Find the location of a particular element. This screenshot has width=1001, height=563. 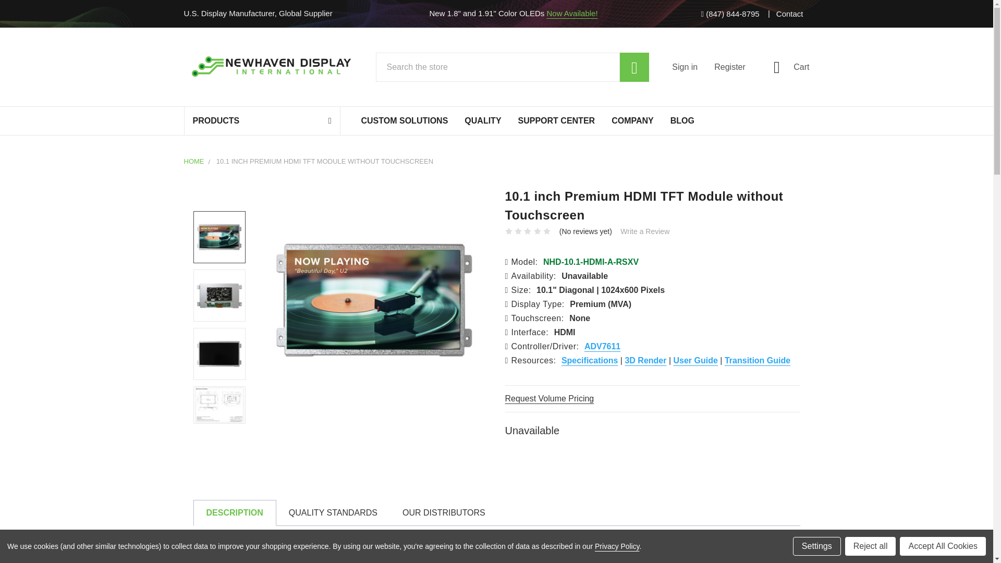

Now Available! is located at coordinates (572, 13).